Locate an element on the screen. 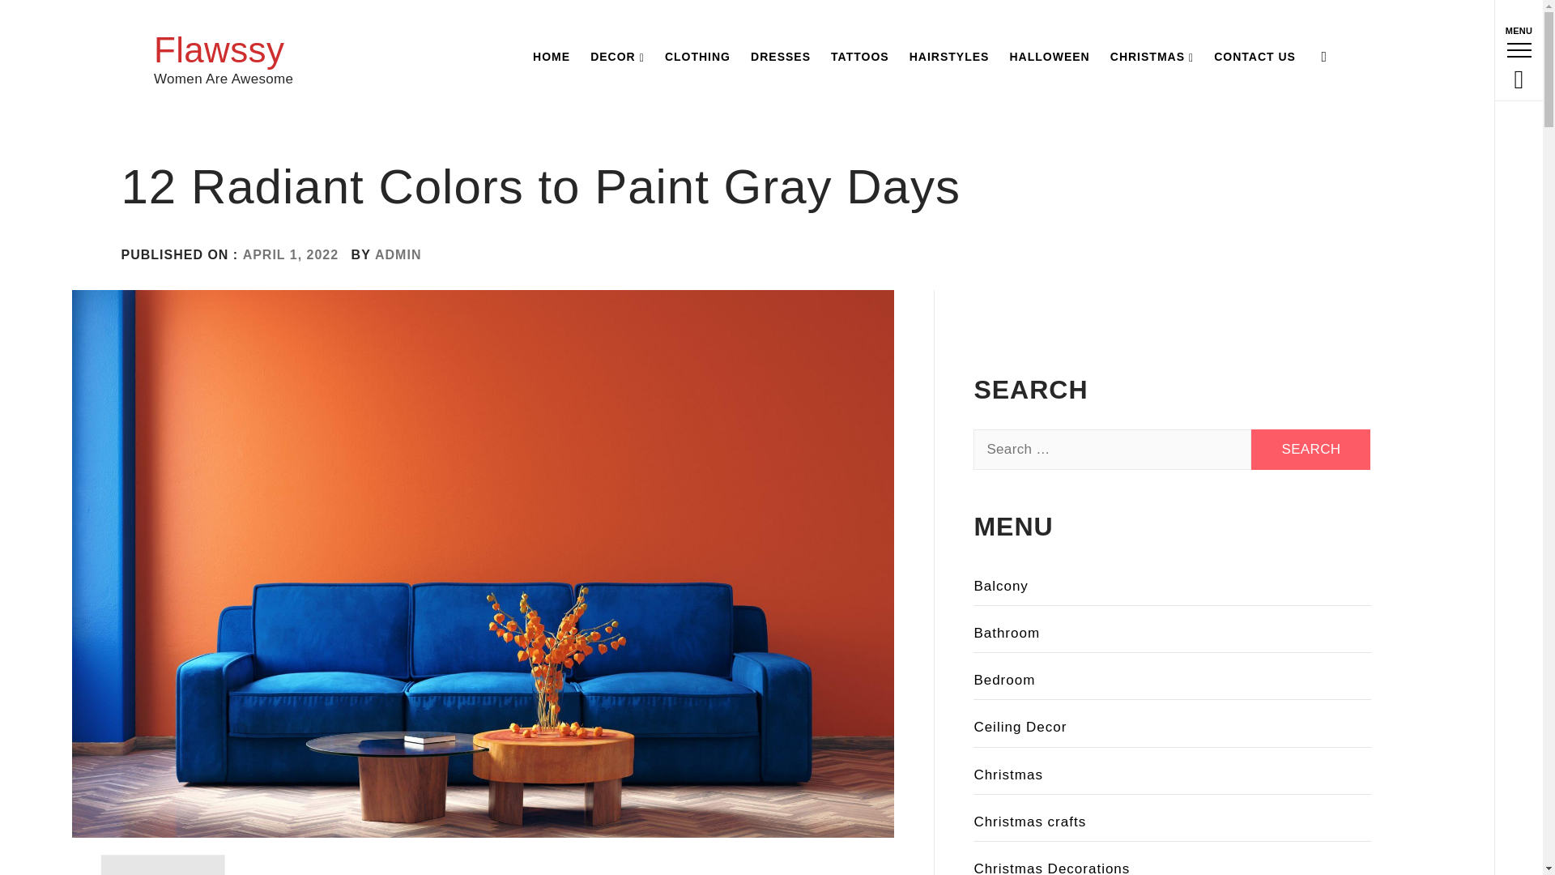 Image resolution: width=1555 pixels, height=875 pixels. HOME is located at coordinates (552, 57).